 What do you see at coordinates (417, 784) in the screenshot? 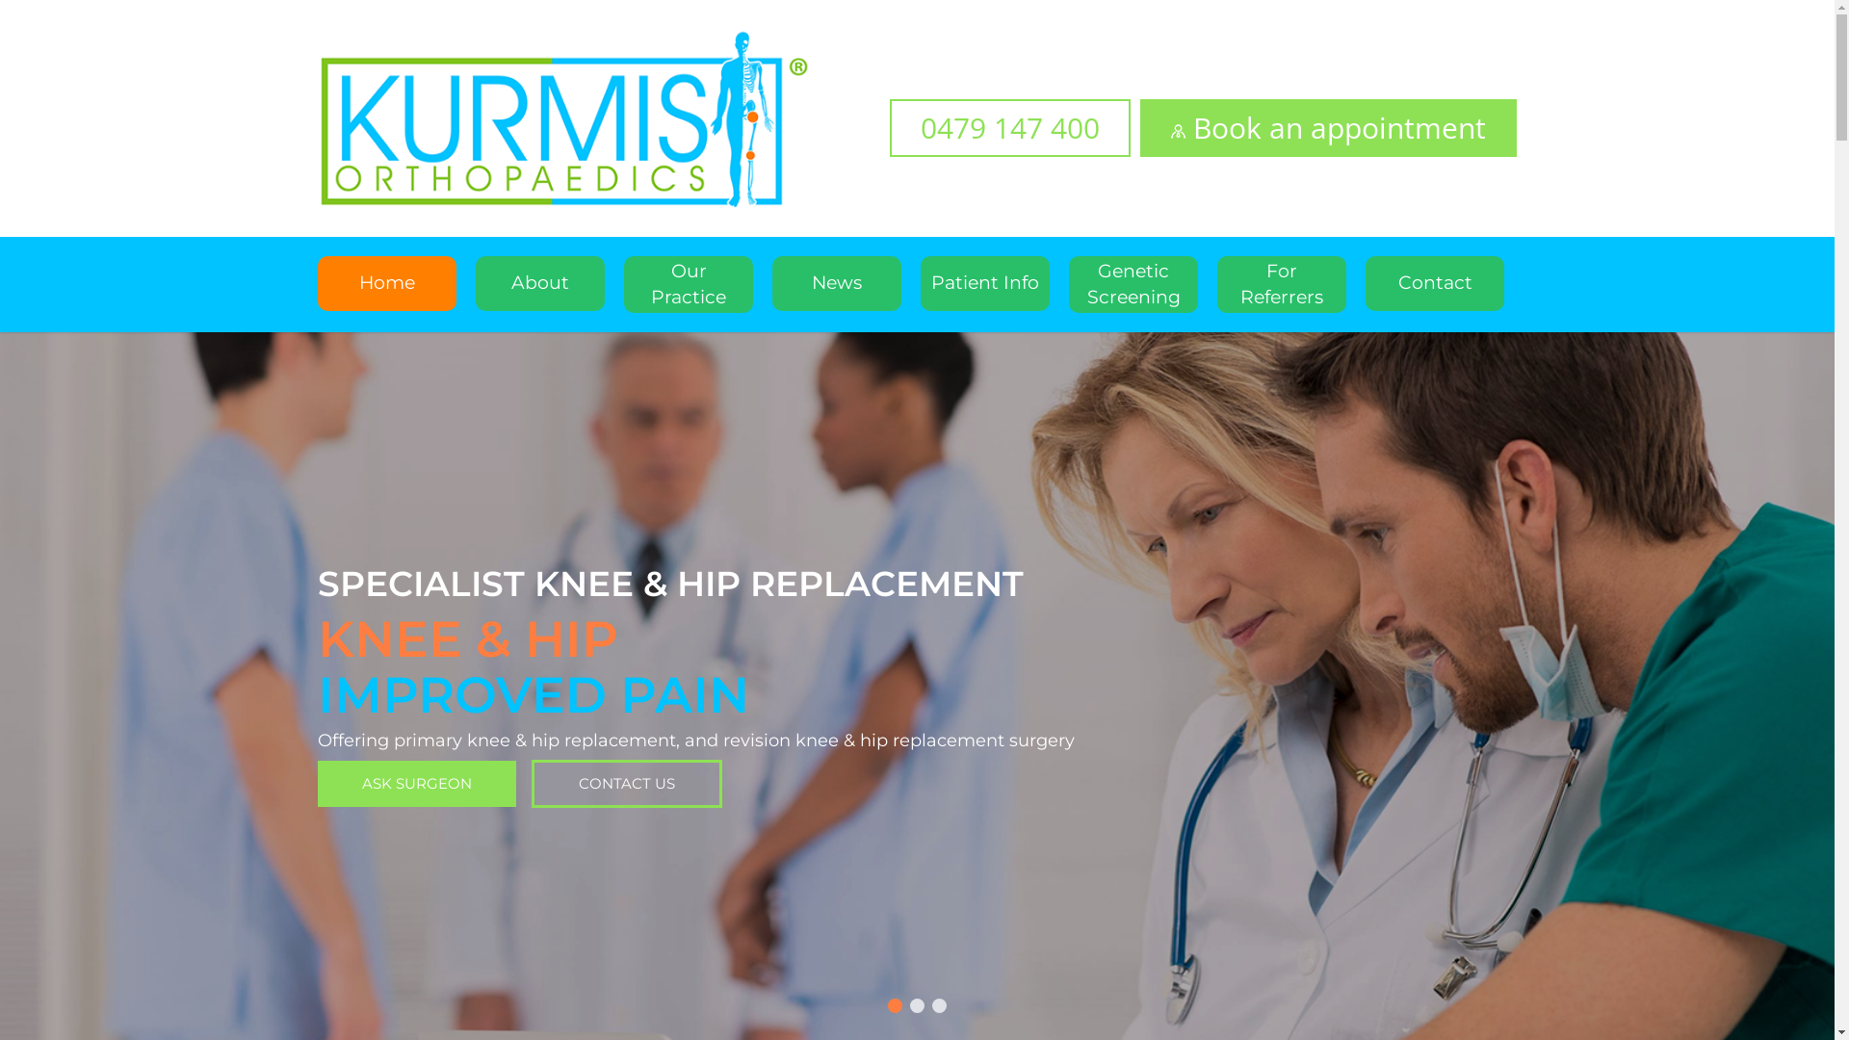
I see `ASK SURGEON` at bounding box center [417, 784].